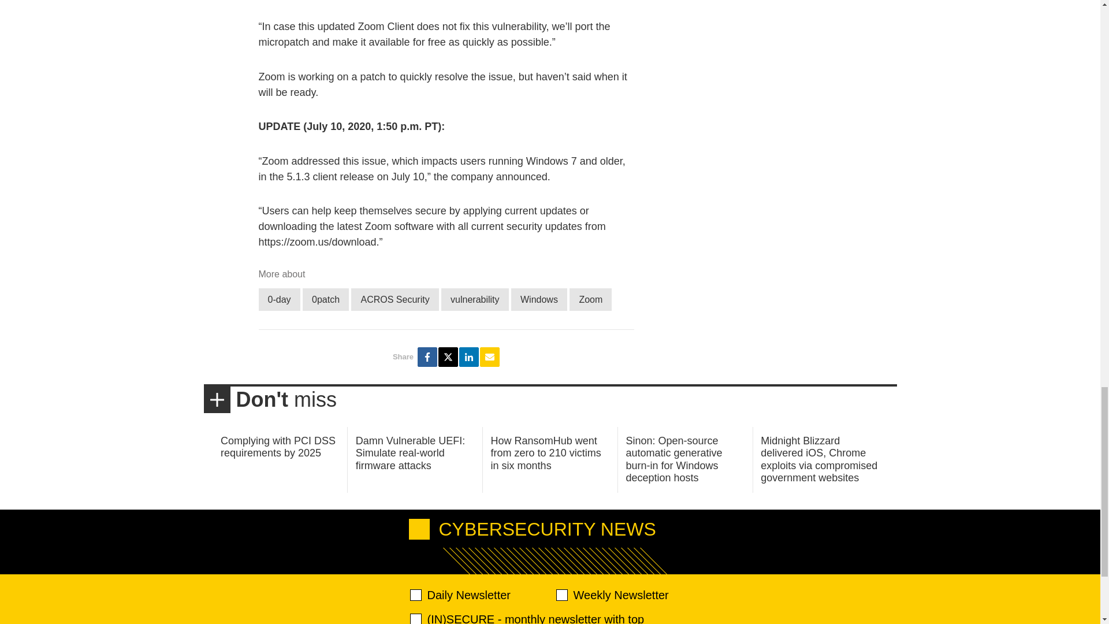  Describe the element at coordinates (395, 299) in the screenshot. I see `ACROS Security` at that location.